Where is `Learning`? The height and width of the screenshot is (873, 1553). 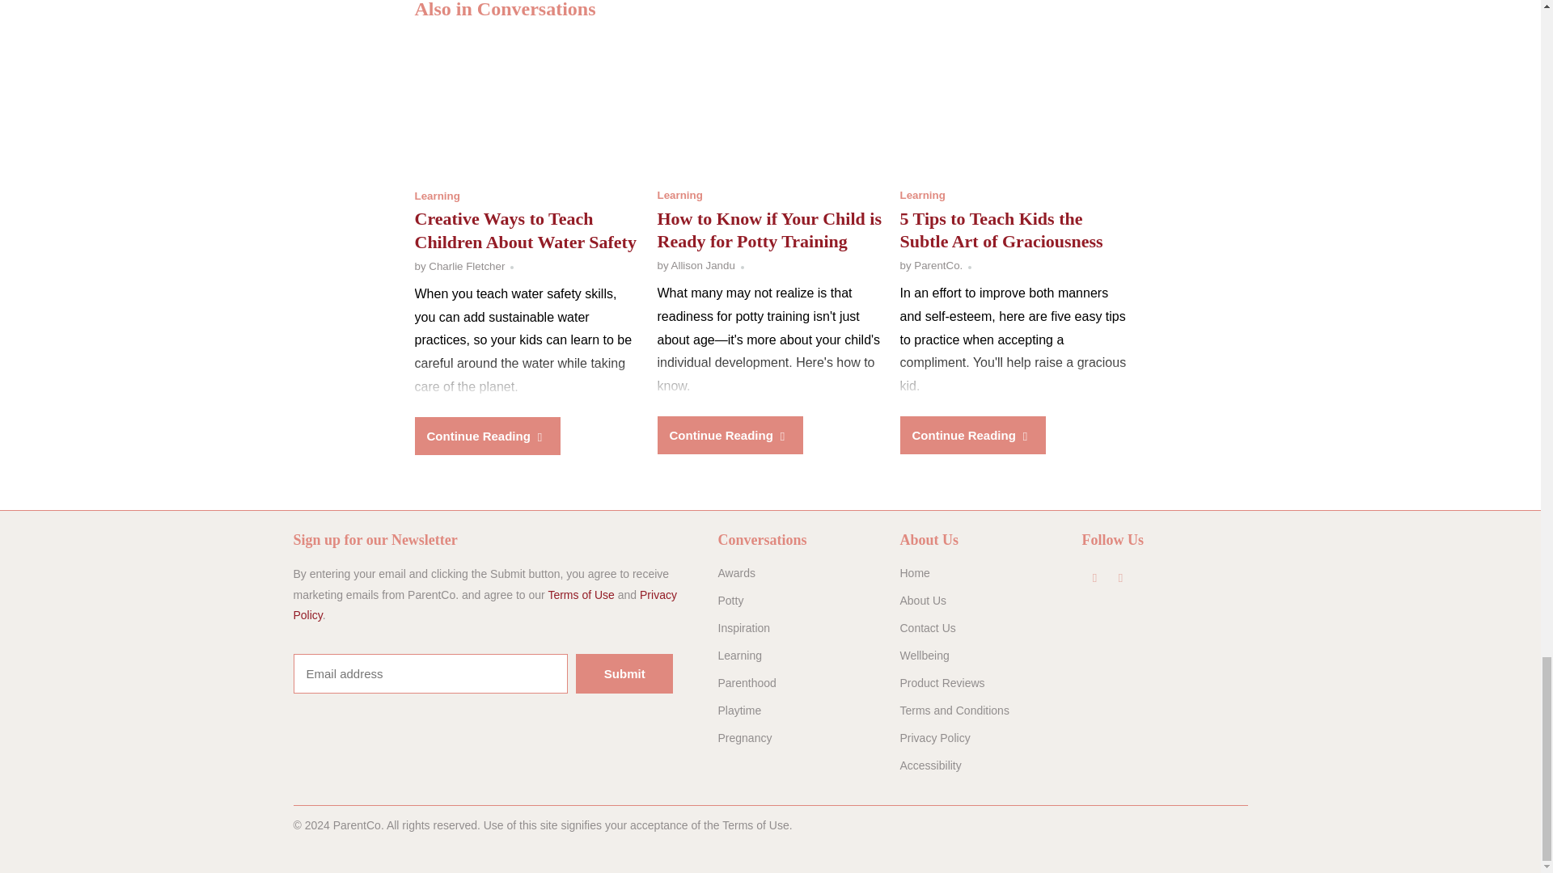 Learning is located at coordinates (437, 196).